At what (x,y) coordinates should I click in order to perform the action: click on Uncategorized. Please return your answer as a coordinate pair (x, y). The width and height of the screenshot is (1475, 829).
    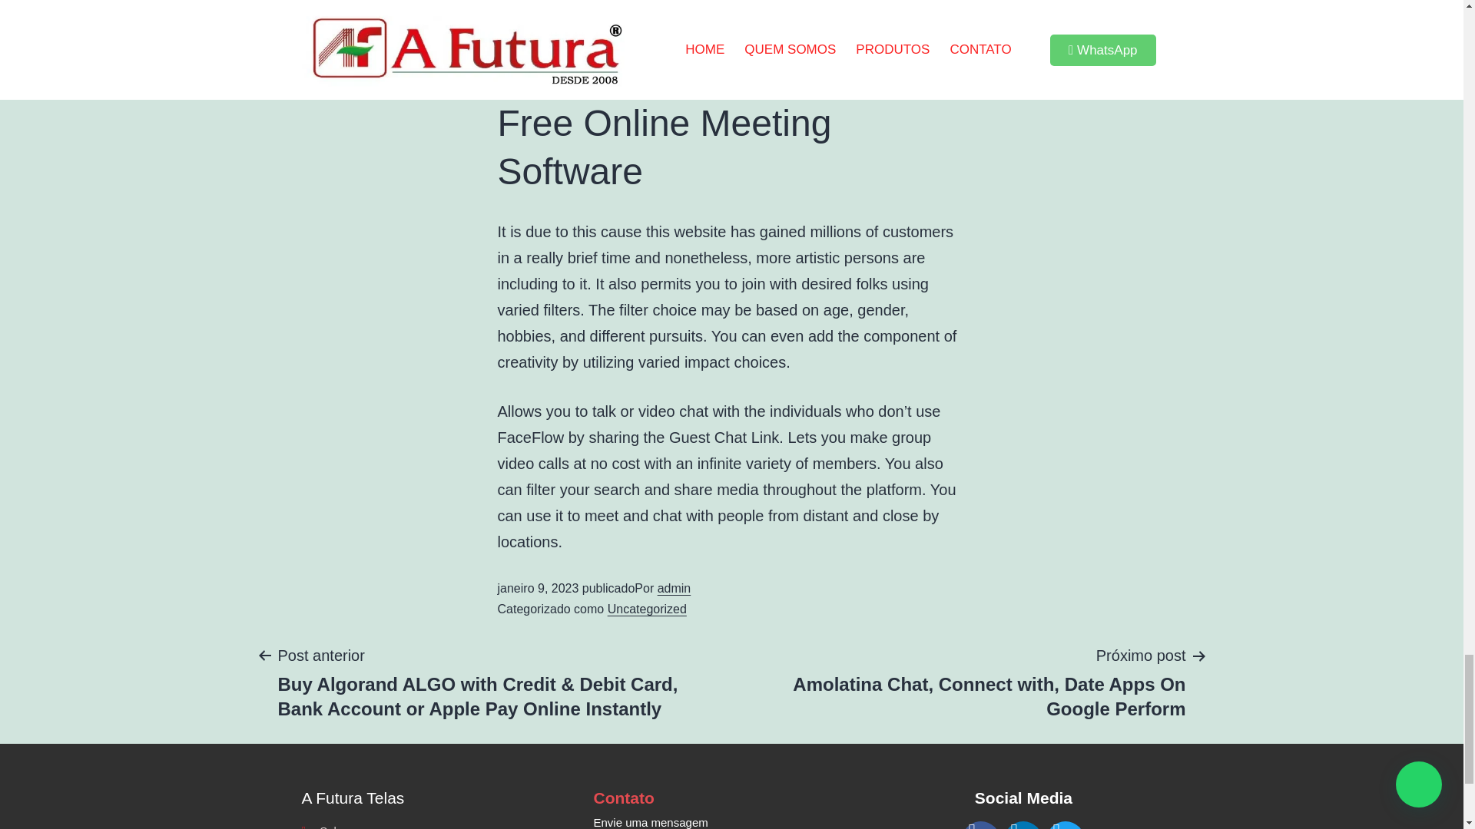
    Looking at the image, I should click on (647, 609).